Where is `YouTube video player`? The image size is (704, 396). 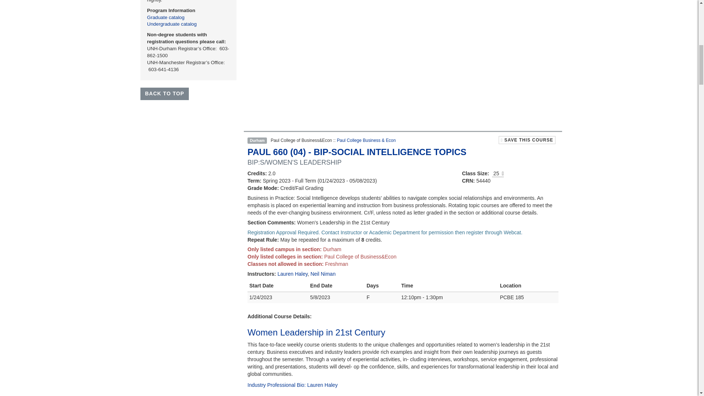
YouTube video player is located at coordinates (350, 62).